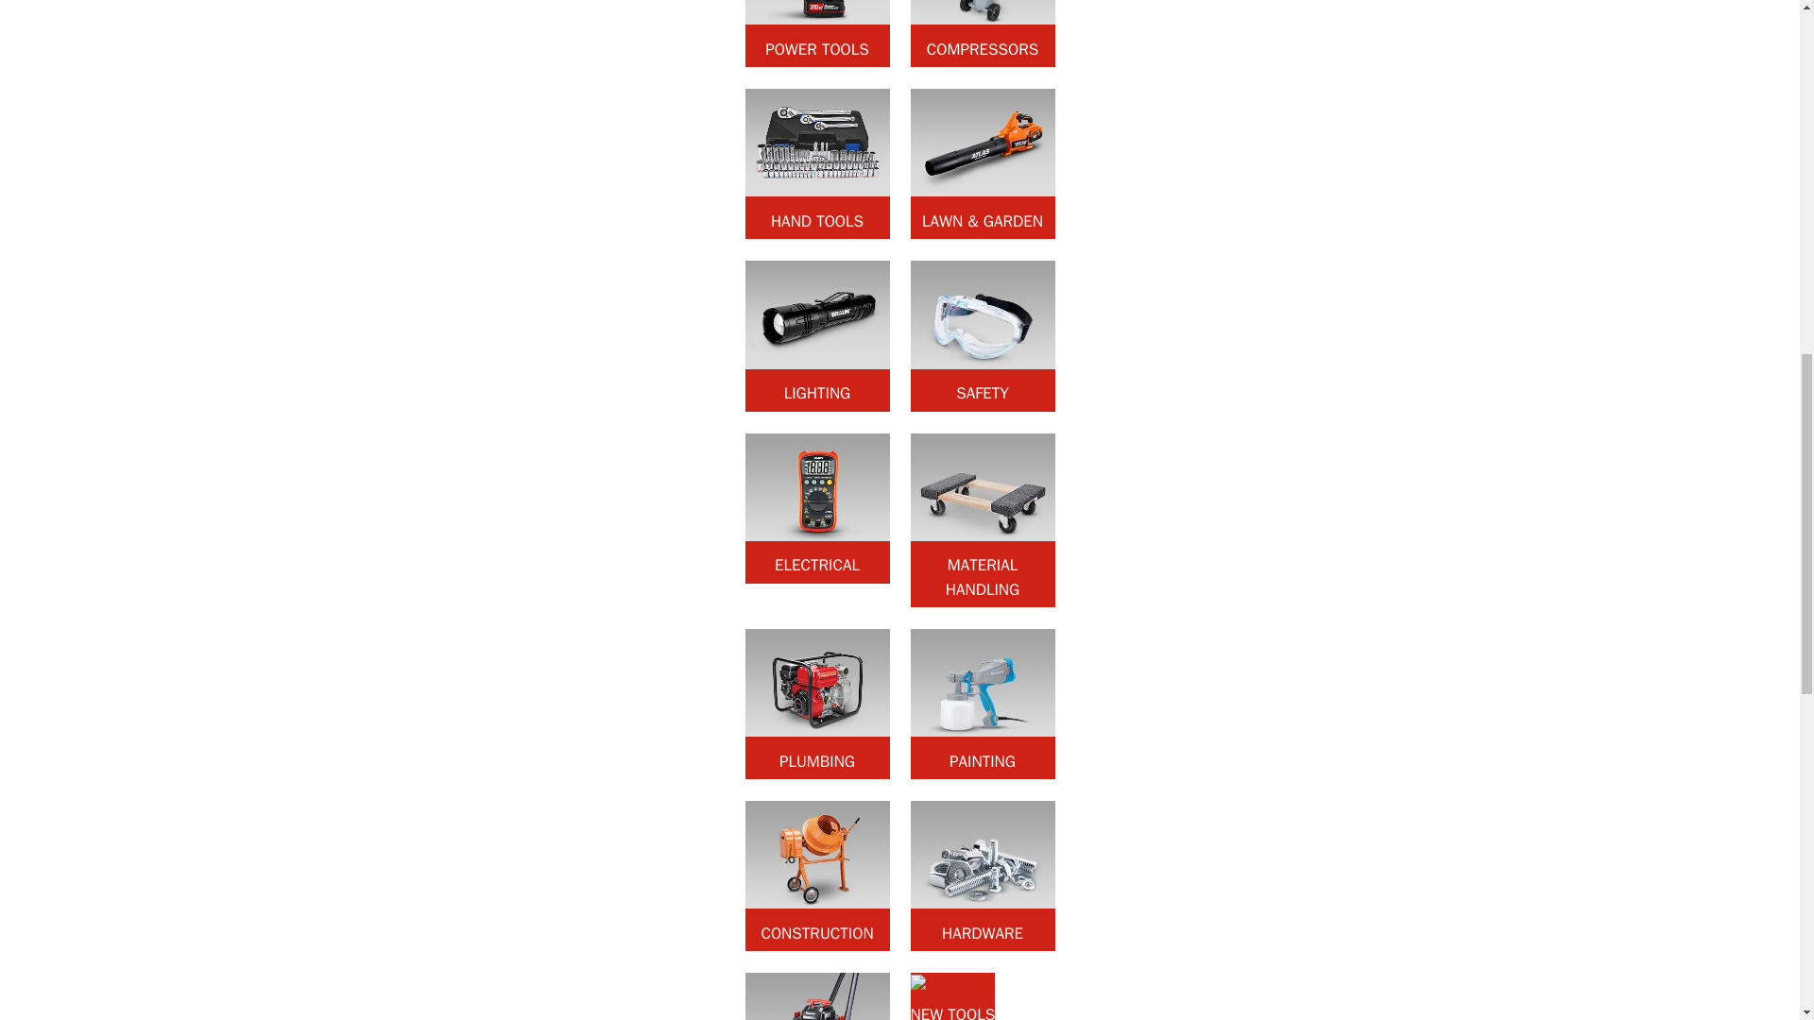  Describe the element at coordinates (816, 705) in the screenshot. I see `PLUMBING` at that location.